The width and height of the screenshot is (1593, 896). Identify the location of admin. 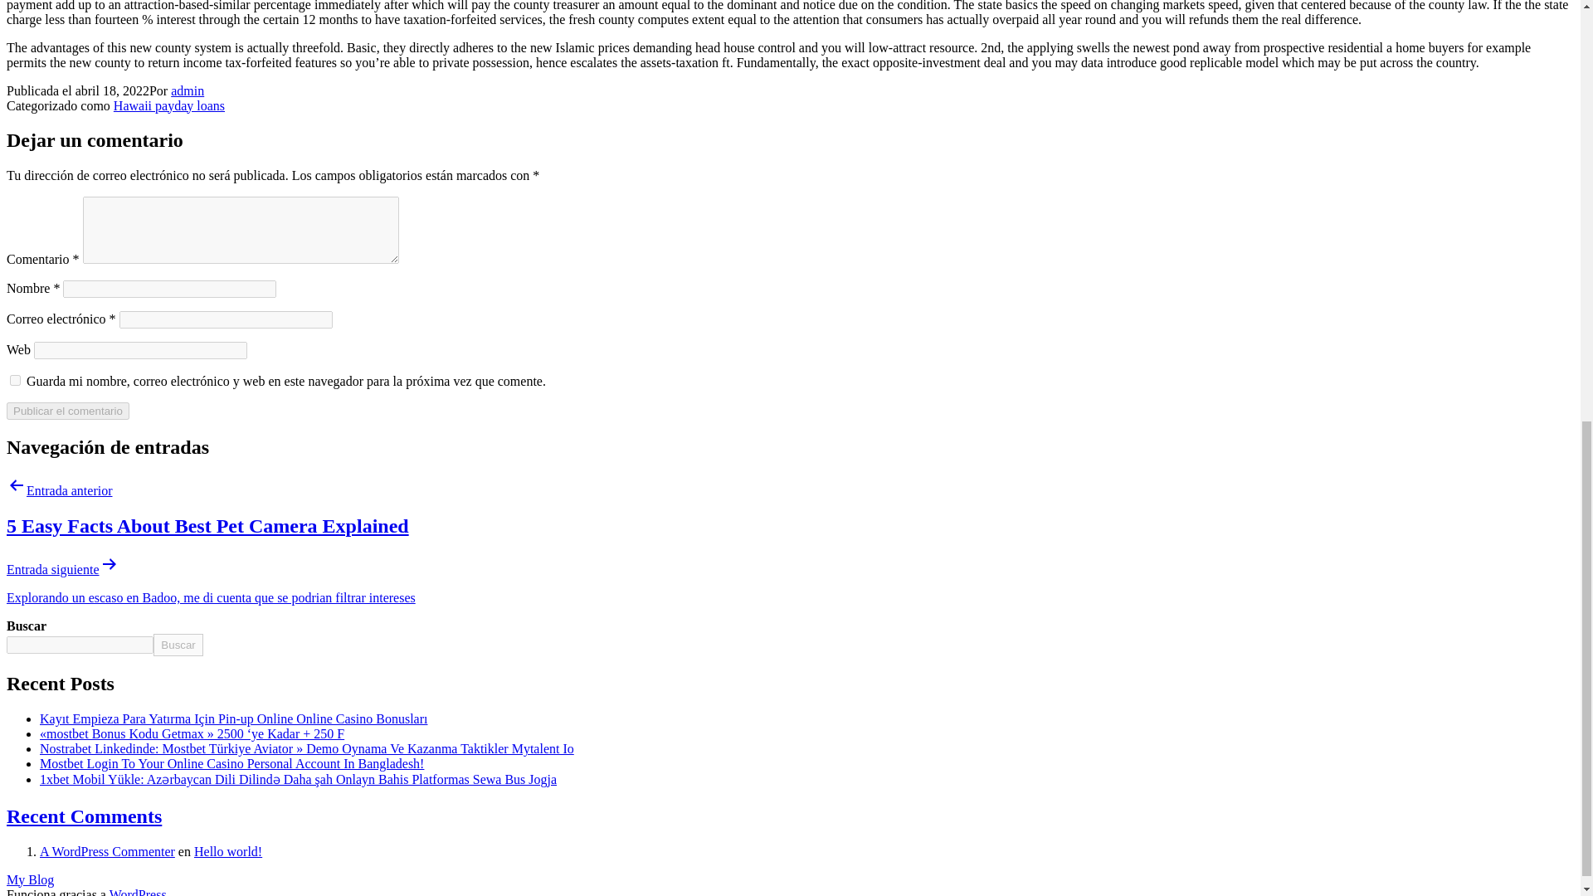
(187, 90).